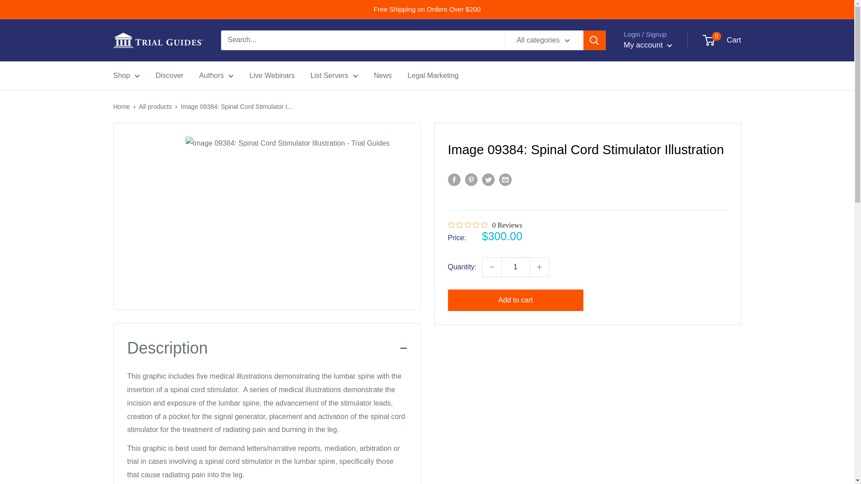 This screenshot has height=484, width=861. Describe the element at coordinates (491, 267) in the screenshot. I see `Decrease quantity by 1` at that location.